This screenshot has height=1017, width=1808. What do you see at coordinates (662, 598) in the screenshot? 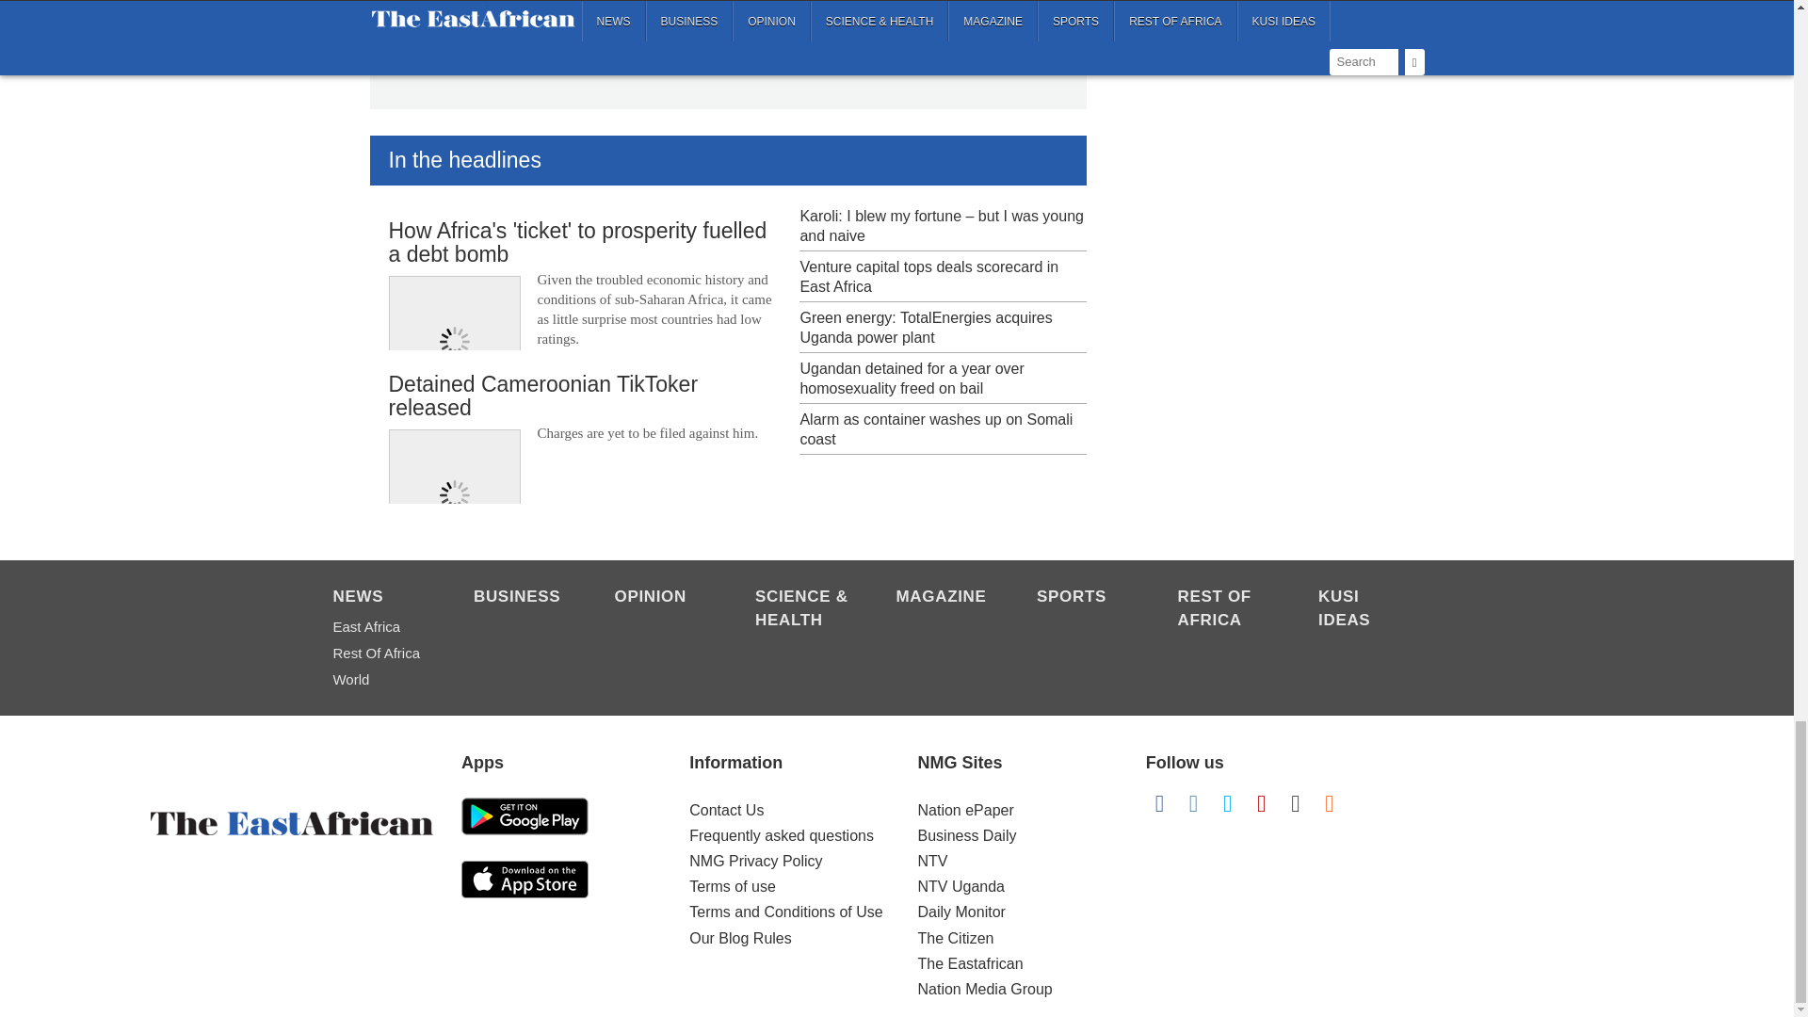
I see `Opinion` at bounding box center [662, 598].